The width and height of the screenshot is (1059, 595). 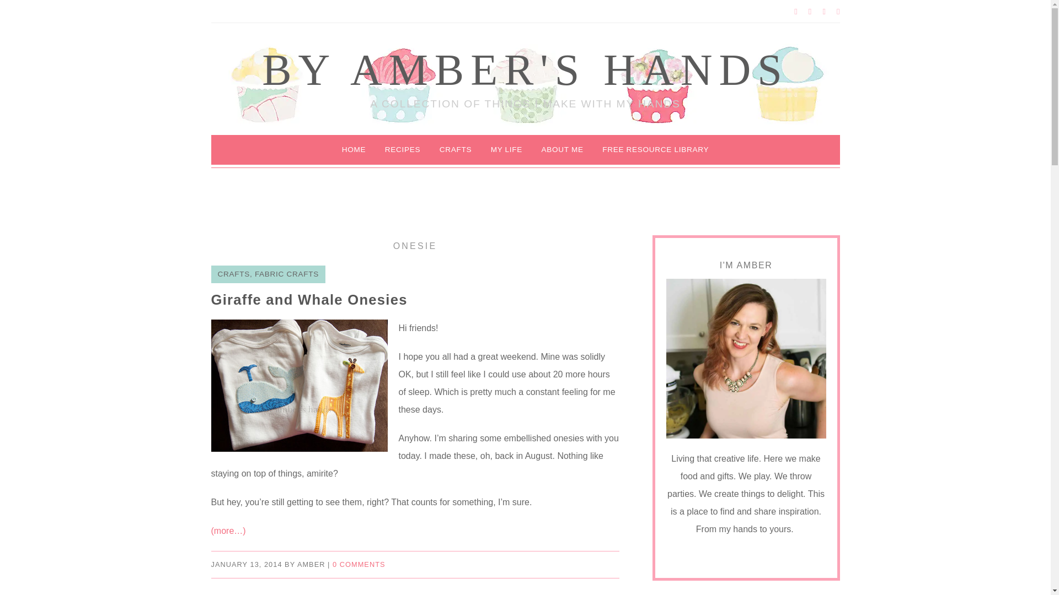 I want to click on ABOUT ME, so click(x=561, y=150).